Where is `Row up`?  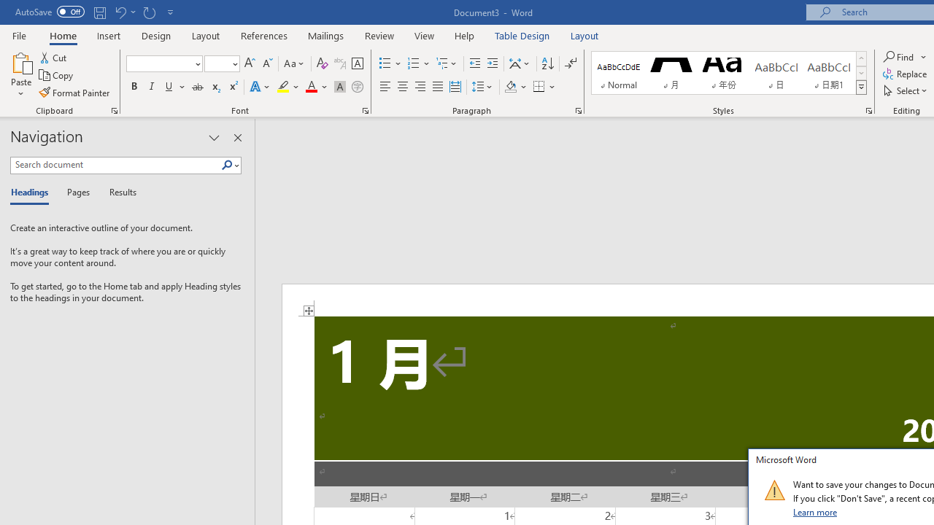
Row up is located at coordinates (861, 58).